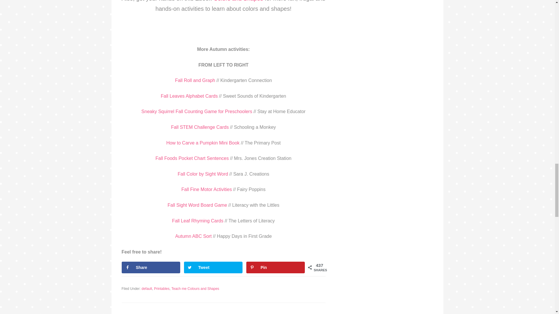 The image size is (559, 314). Describe the element at coordinates (276, 267) in the screenshot. I see `Save to Pinterest` at that location.